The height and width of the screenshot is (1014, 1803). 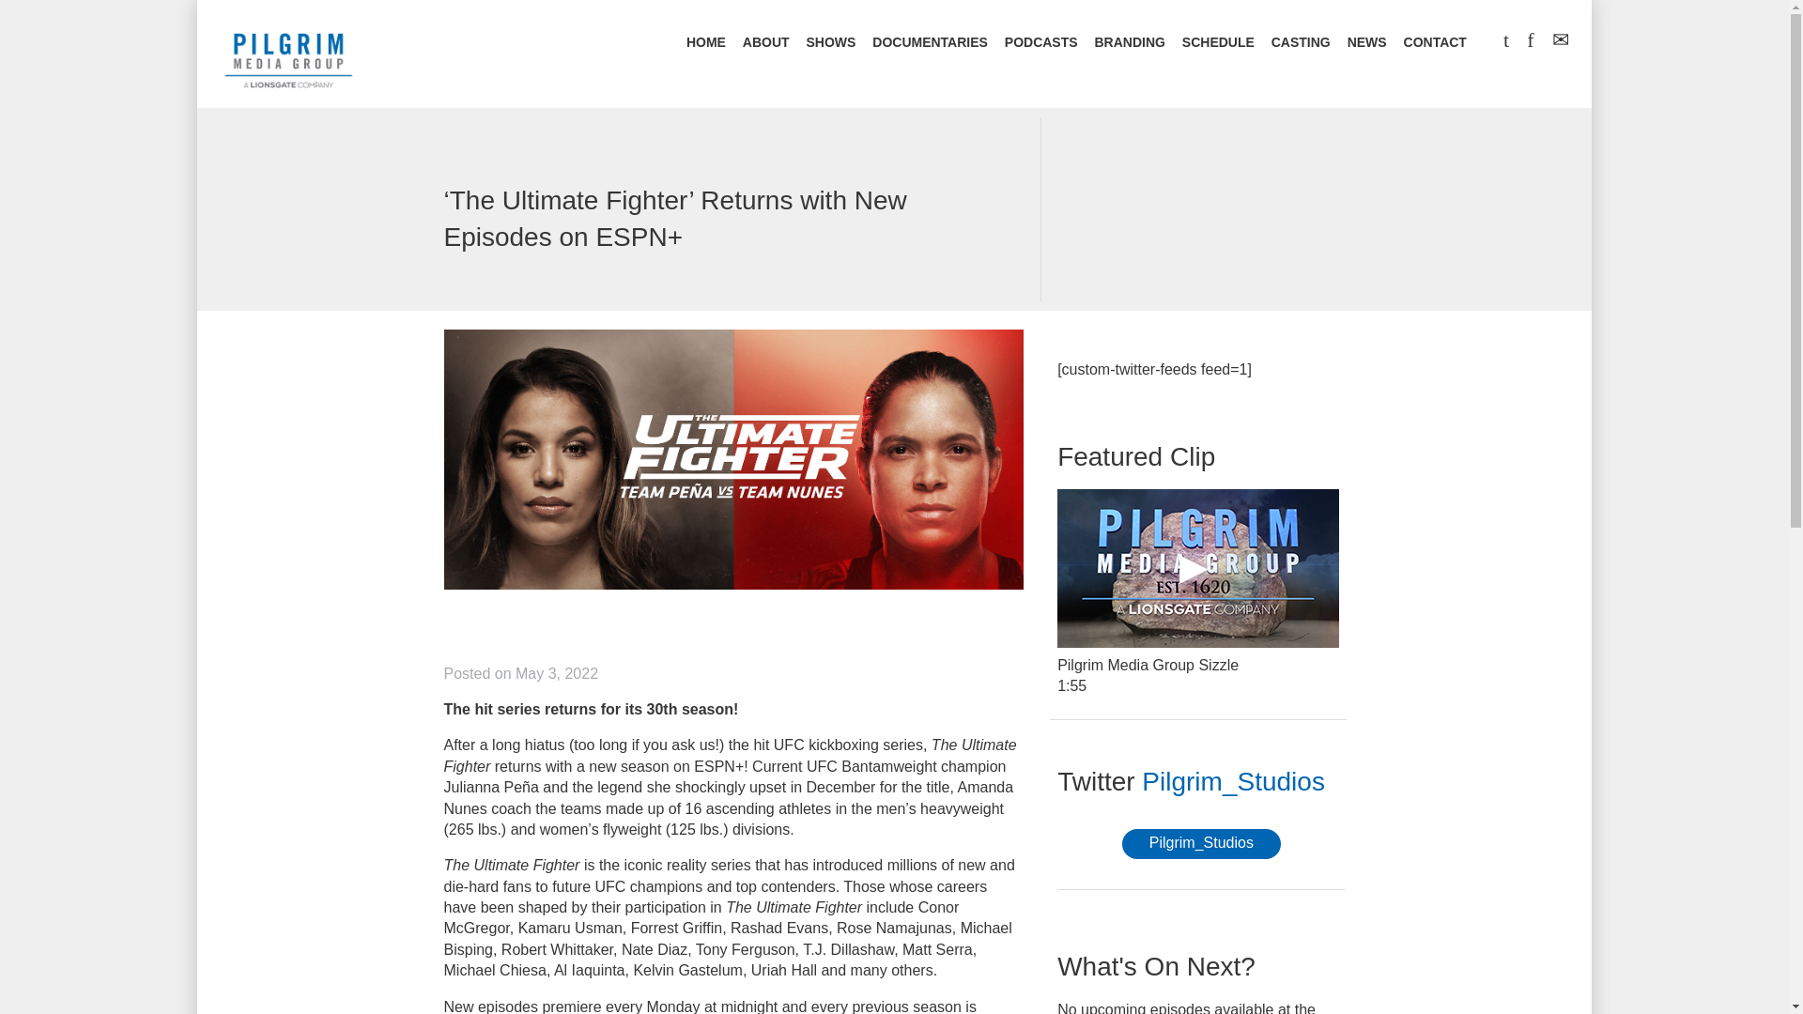 What do you see at coordinates (930, 43) in the screenshot?
I see `DOCUMENTARIES` at bounding box center [930, 43].